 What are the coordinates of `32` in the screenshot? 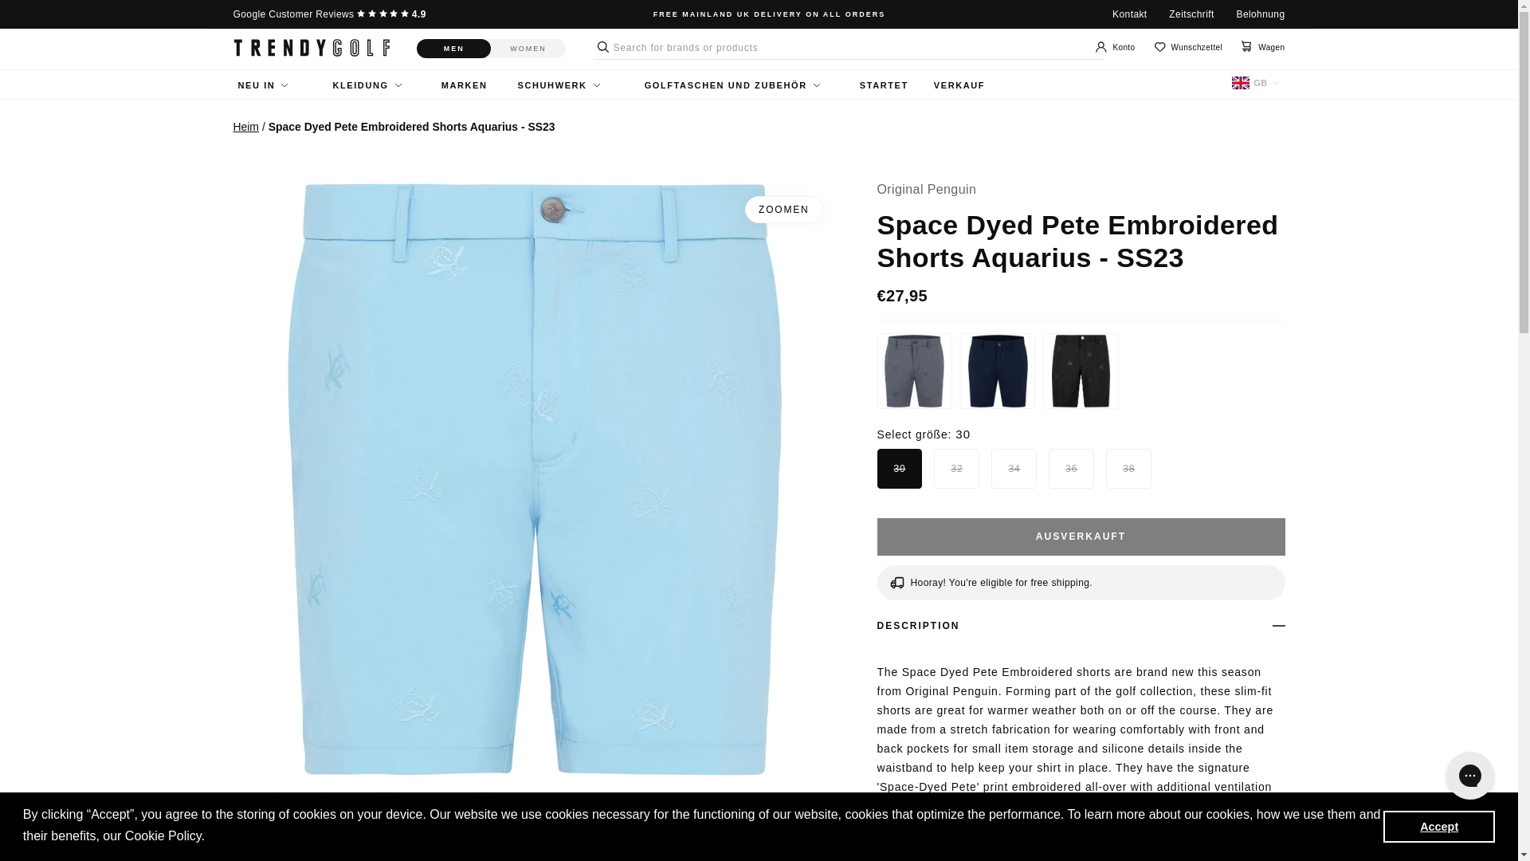 It's located at (939, 469).